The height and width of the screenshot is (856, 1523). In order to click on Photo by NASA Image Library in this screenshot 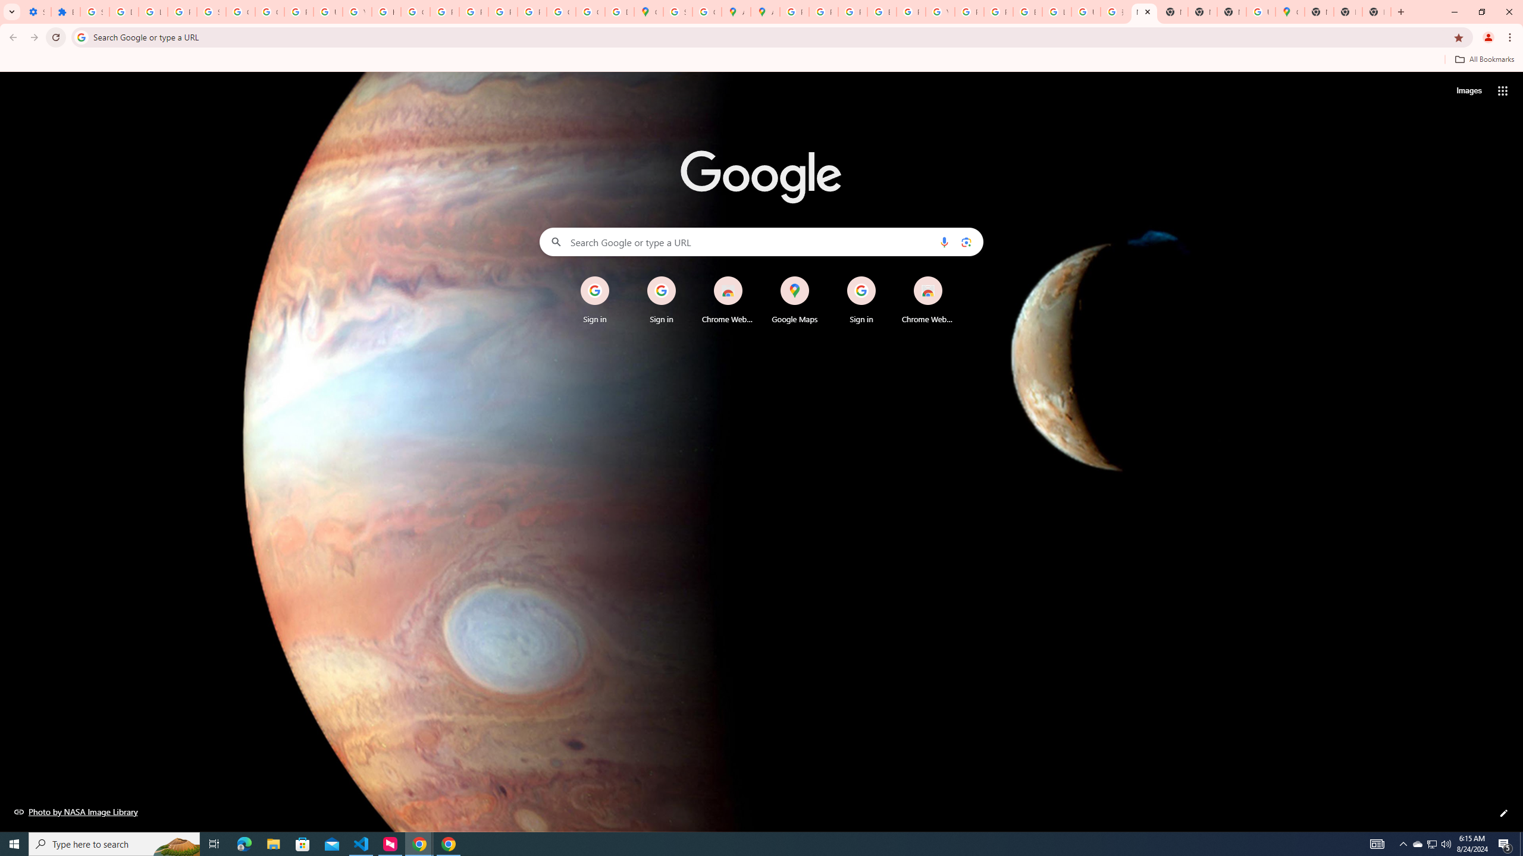, I will do `click(76, 811)`.